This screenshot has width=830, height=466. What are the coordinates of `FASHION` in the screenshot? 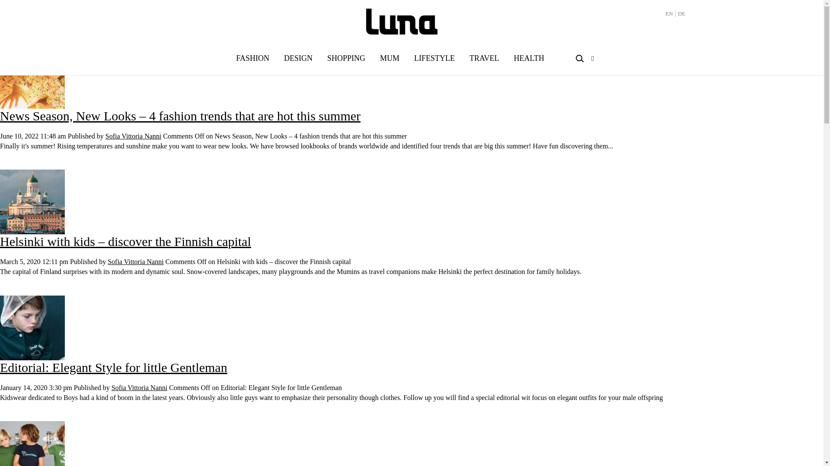 It's located at (252, 59).